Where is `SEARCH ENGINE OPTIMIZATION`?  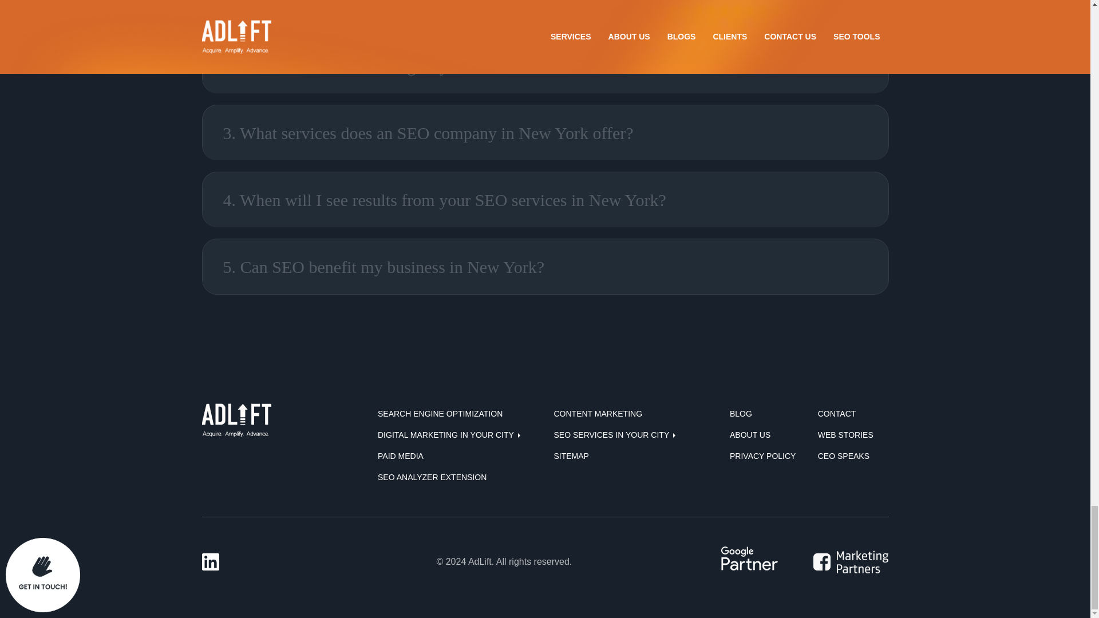
SEARCH ENGINE OPTIMIZATION is located at coordinates (440, 413).